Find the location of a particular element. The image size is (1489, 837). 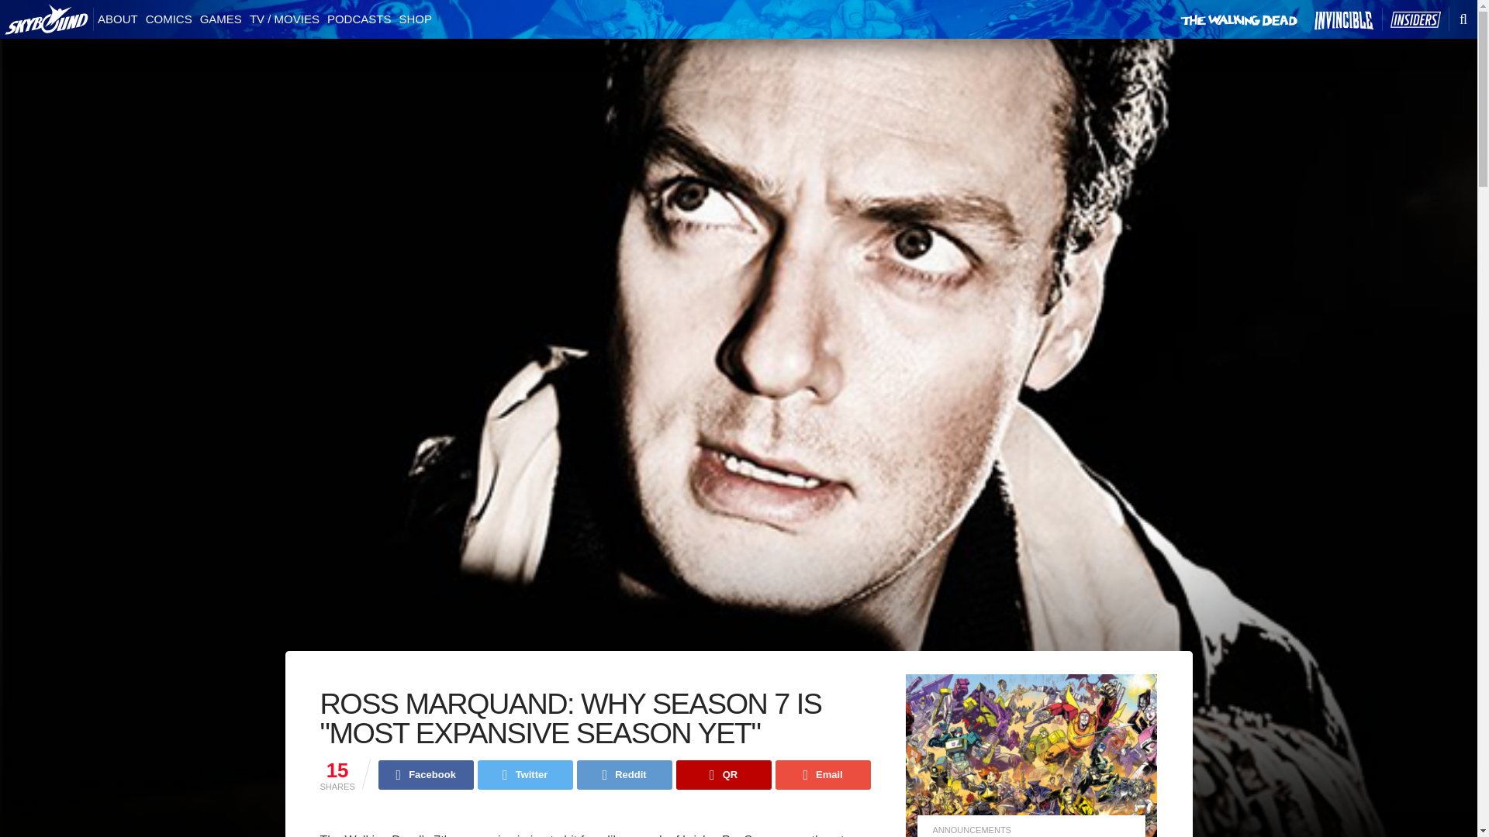

COMICS is located at coordinates (169, 19).